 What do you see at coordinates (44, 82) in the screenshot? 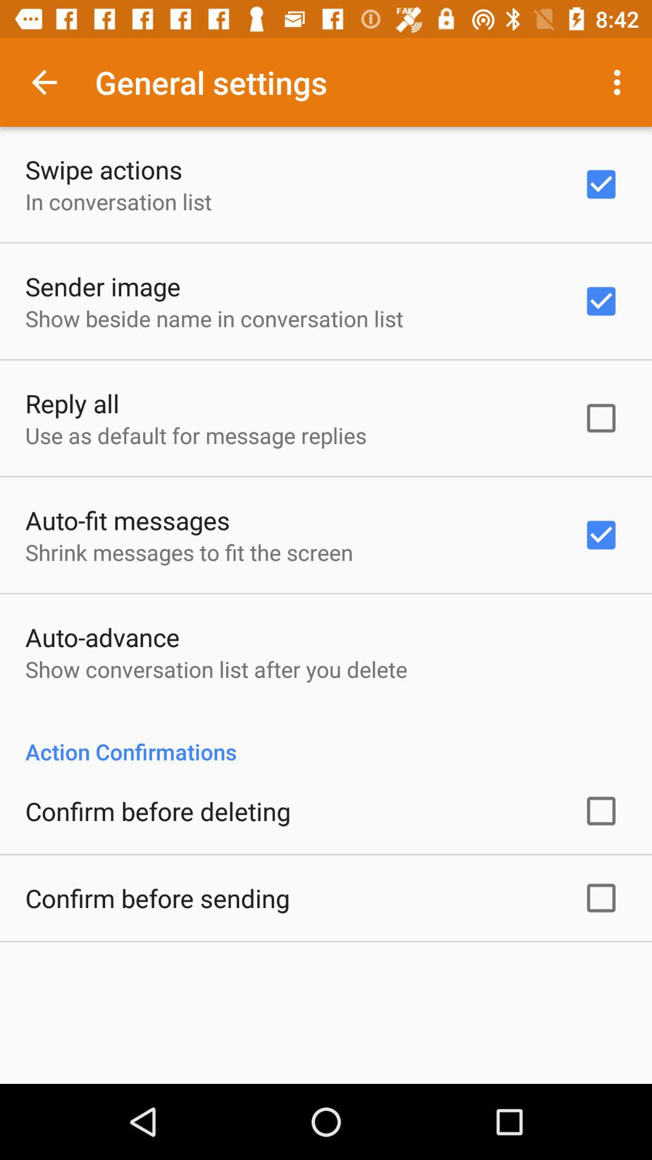
I see `turn on the icon above the swipe actions app` at bounding box center [44, 82].